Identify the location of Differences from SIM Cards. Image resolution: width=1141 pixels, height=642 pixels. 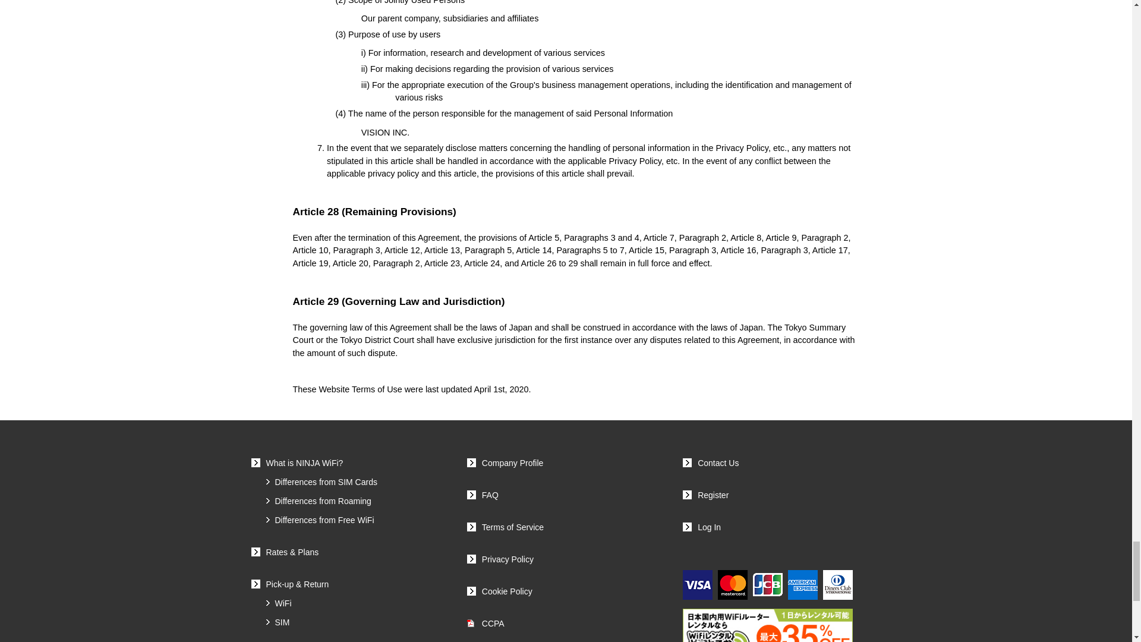
(322, 481).